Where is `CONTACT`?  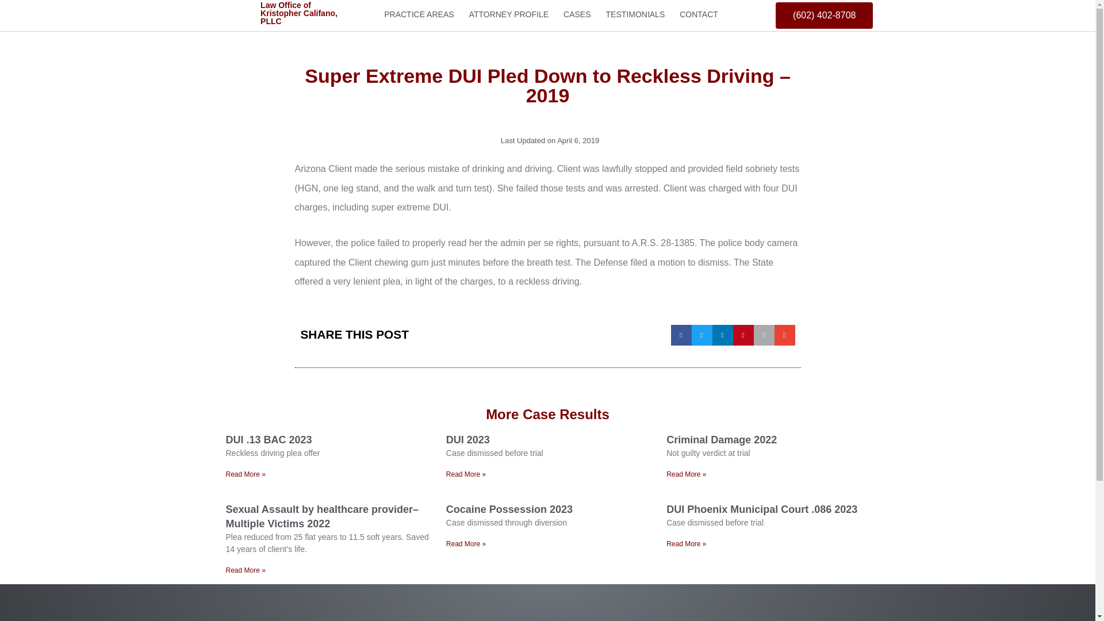
CONTACT is located at coordinates (699, 14).